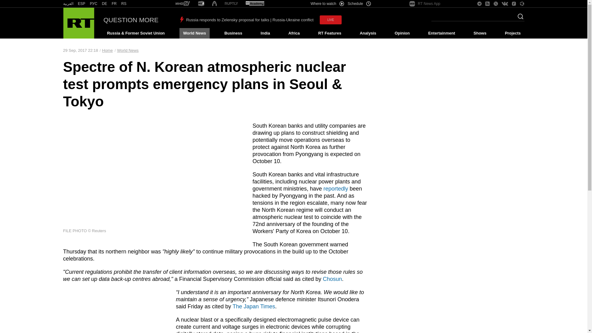 The width and height of the screenshot is (592, 333). Describe the element at coordinates (104, 4) in the screenshot. I see `RT ` at that location.